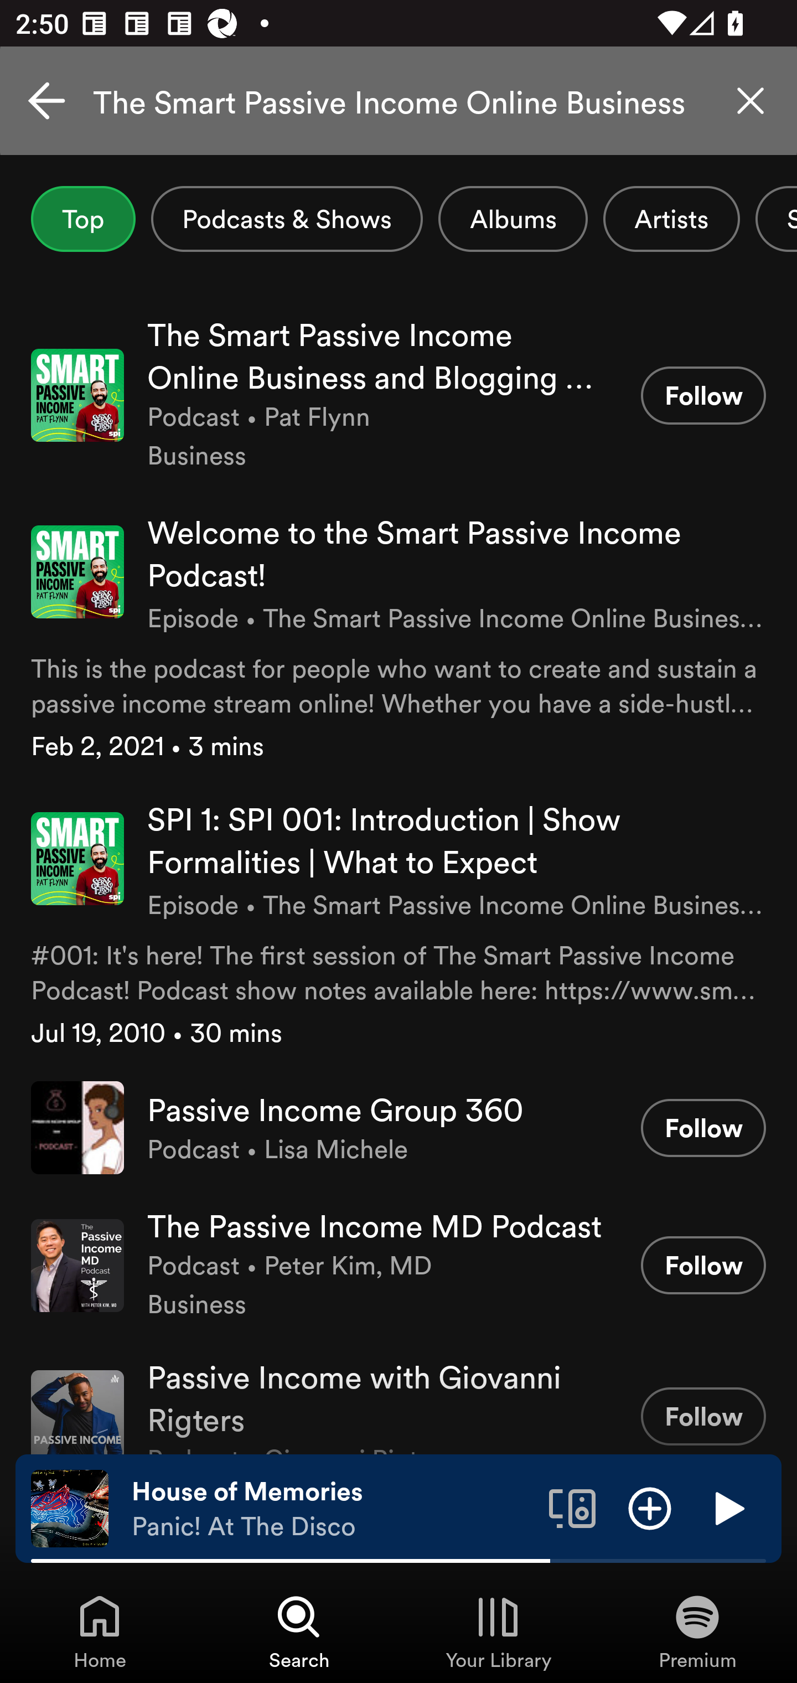 The image size is (797, 1683). What do you see at coordinates (70, 1508) in the screenshot?
I see `The cover art of the currently playing track` at bounding box center [70, 1508].